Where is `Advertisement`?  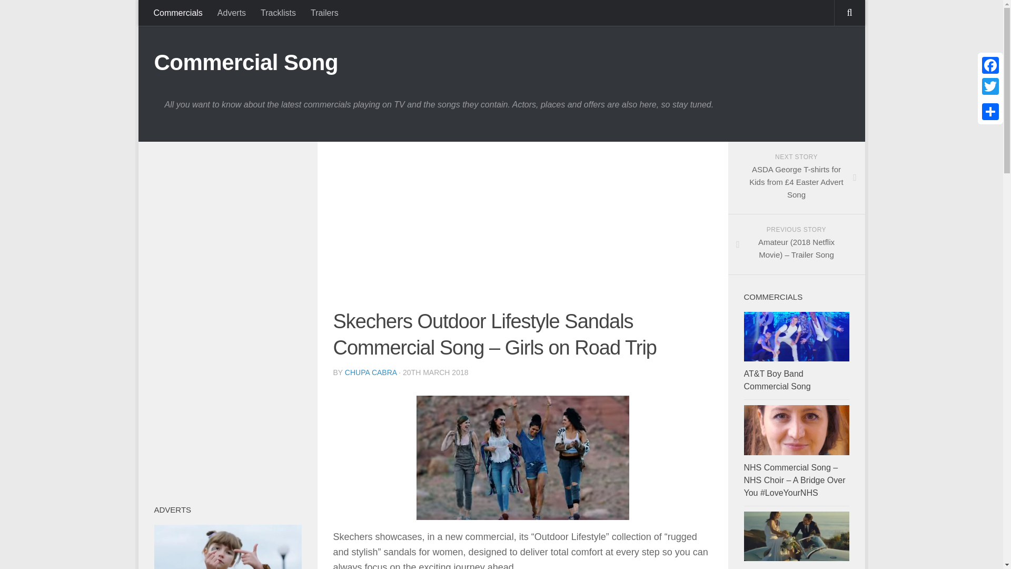
Advertisement is located at coordinates (522, 231).